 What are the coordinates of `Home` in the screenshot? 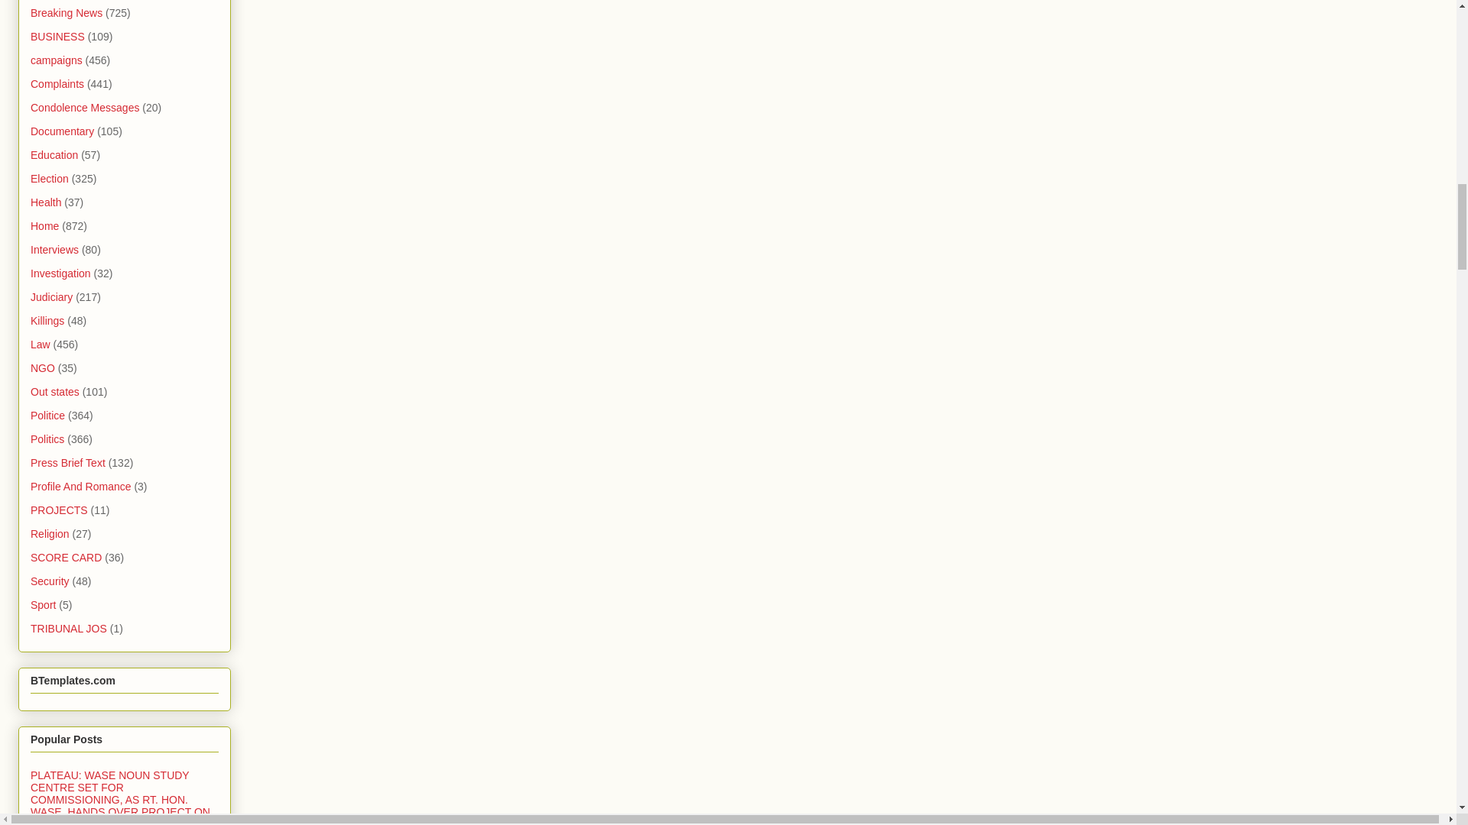 It's located at (44, 226).